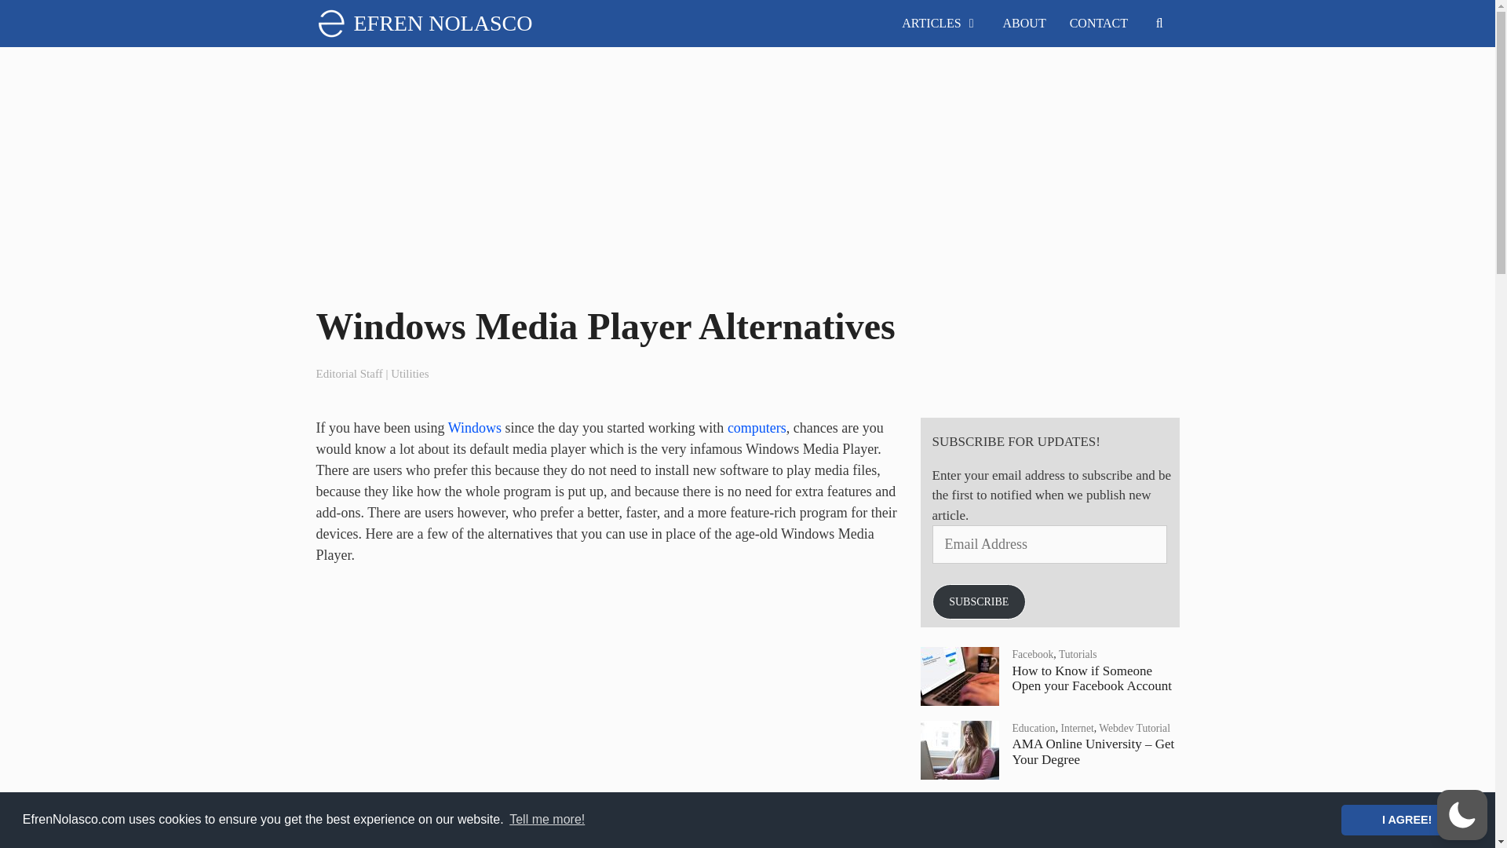 This screenshot has height=848, width=1507. Describe the element at coordinates (1098, 24) in the screenshot. I see `CONTACT` at that location.